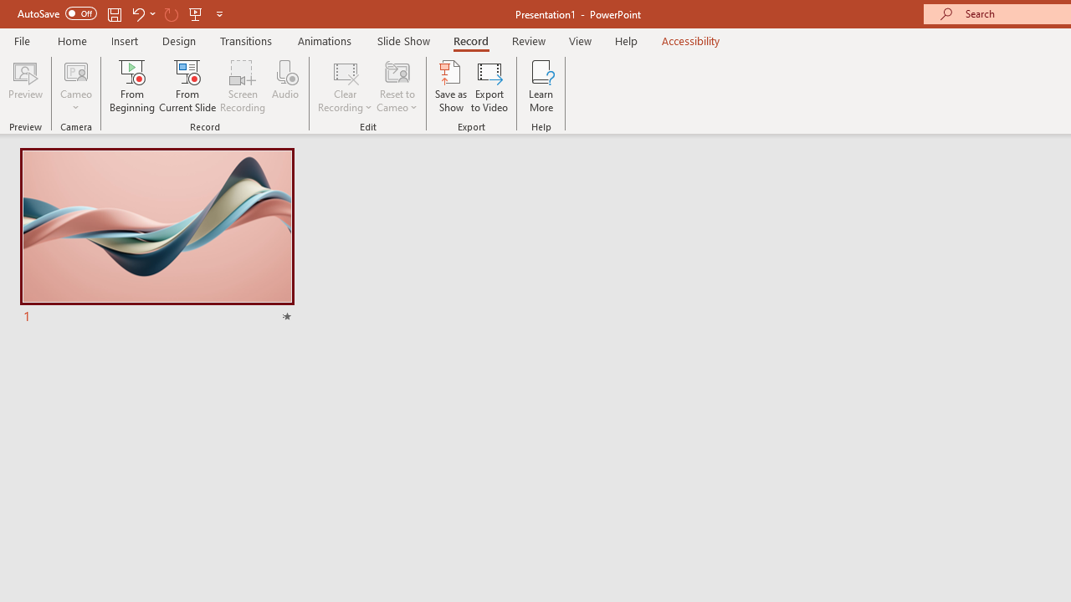  Describe the element at coordinates (76, 85) in the screenshot. I see `Cameo` at that location.